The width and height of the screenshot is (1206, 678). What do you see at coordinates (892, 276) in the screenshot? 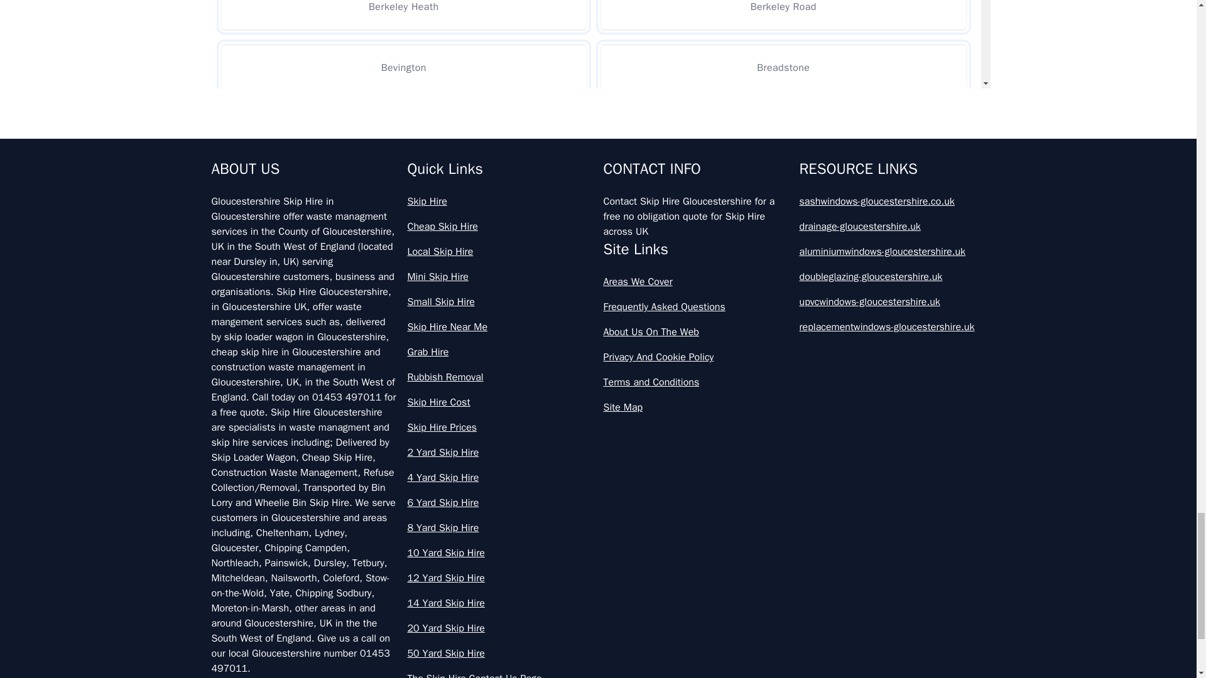
I see `doubleglazing-gloucestershire.uk` at bounding box center [892, 276].